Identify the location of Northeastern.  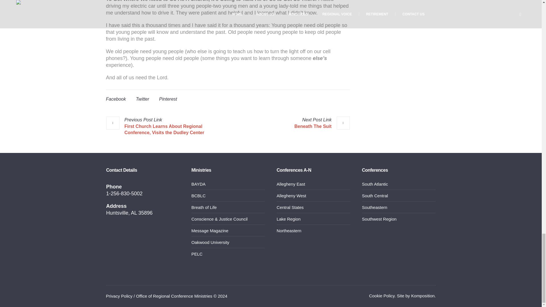
(289, 231).